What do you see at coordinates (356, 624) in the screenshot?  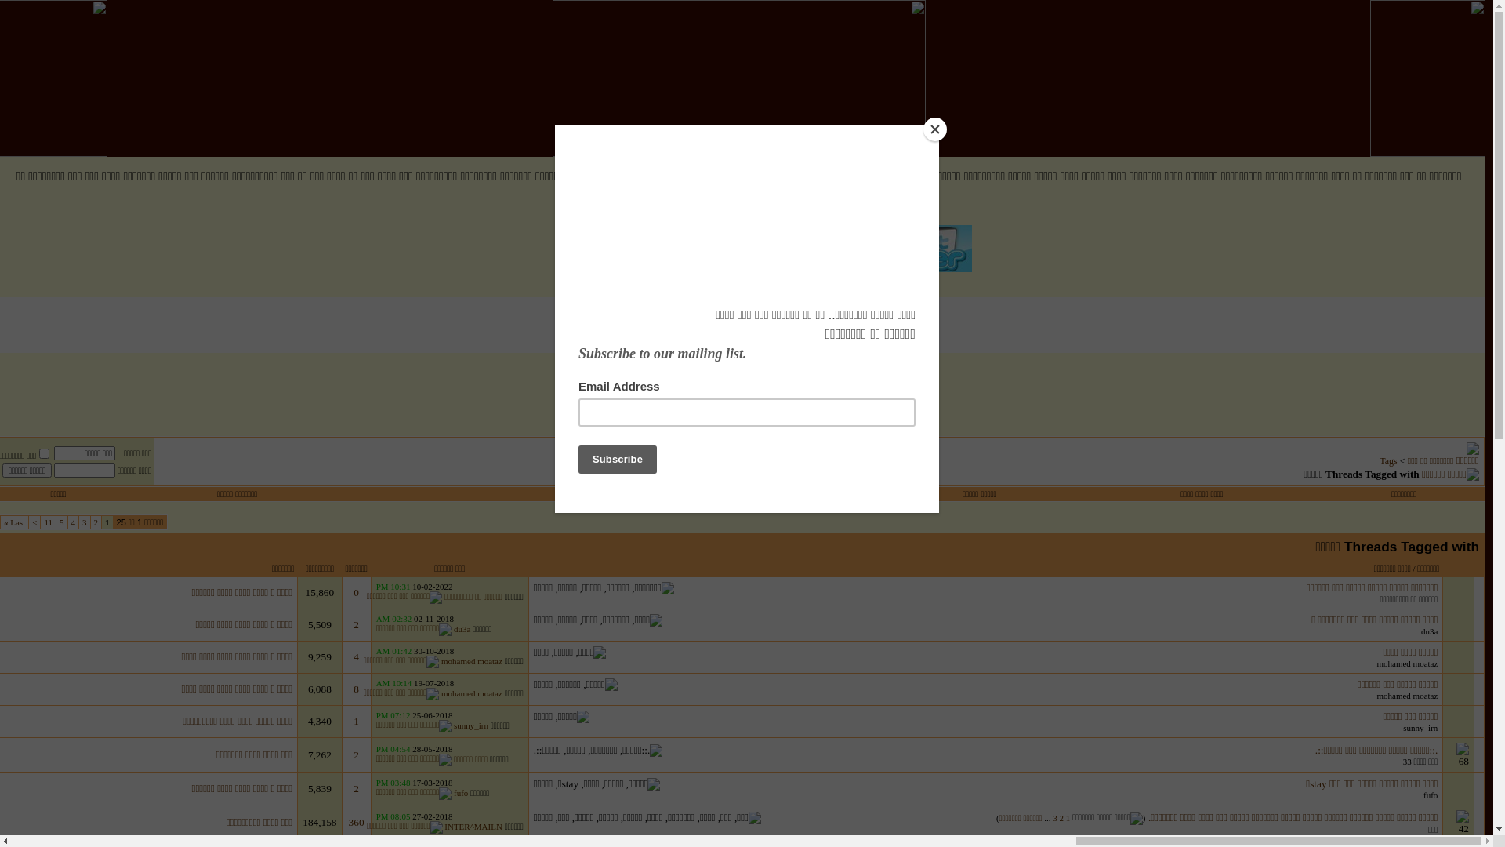 I see `2` at bounding box center [356, 624].